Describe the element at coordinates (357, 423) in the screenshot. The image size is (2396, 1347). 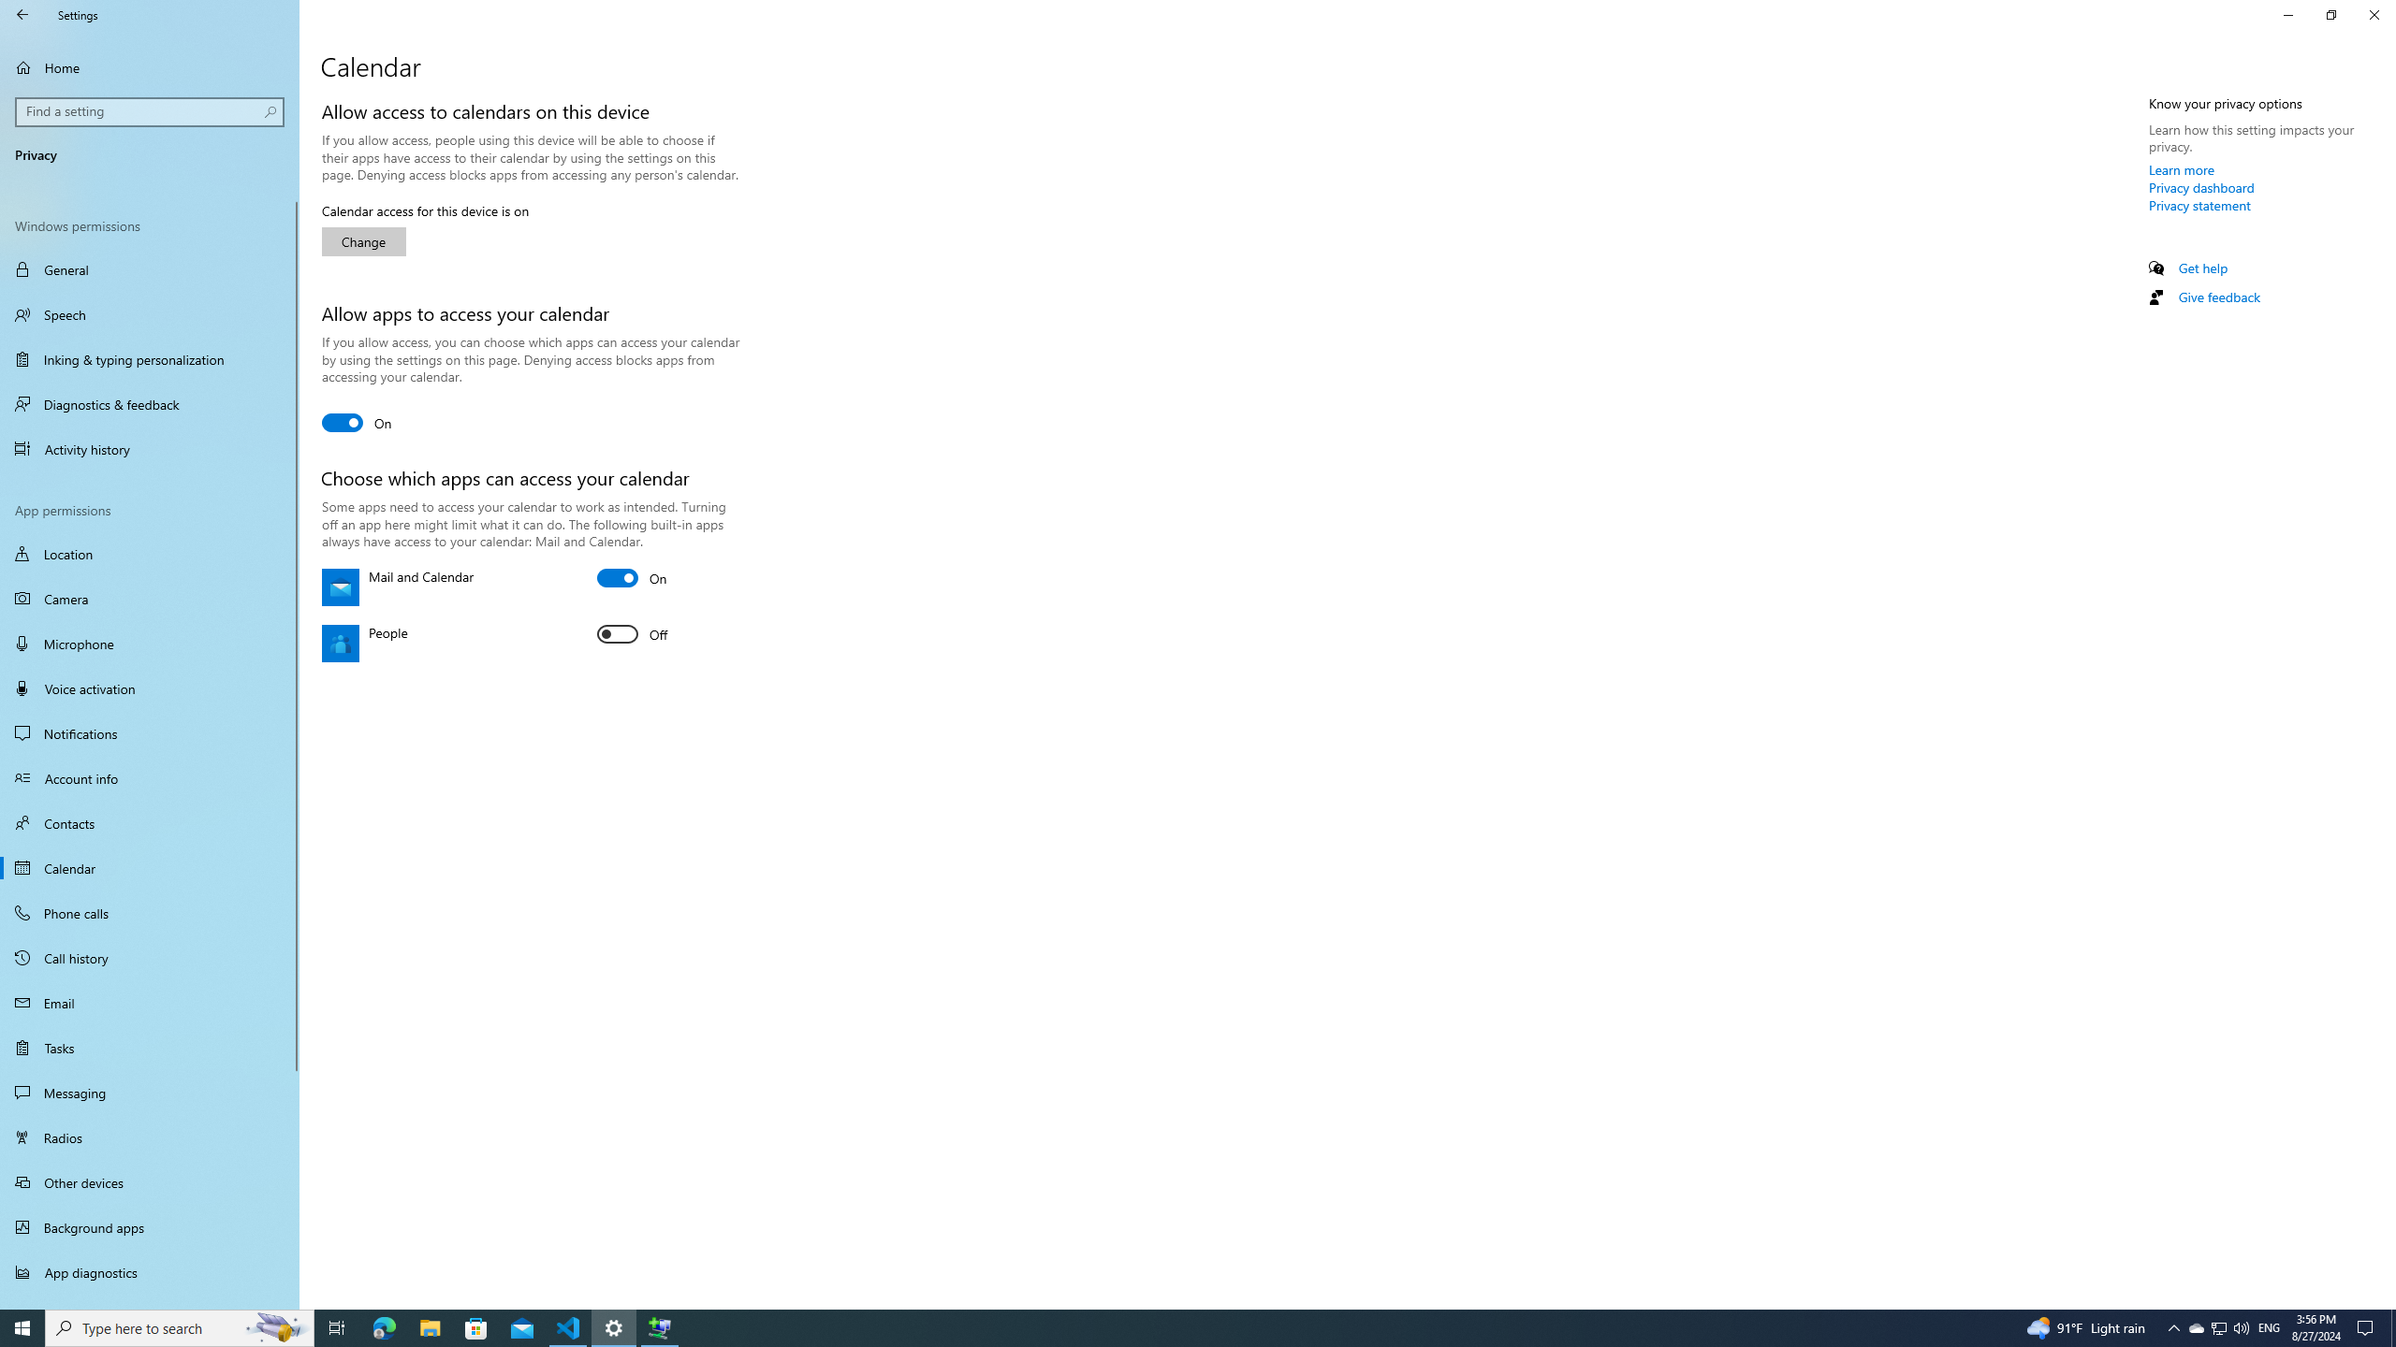
I see `Allow apps to access your calendar` at that location.